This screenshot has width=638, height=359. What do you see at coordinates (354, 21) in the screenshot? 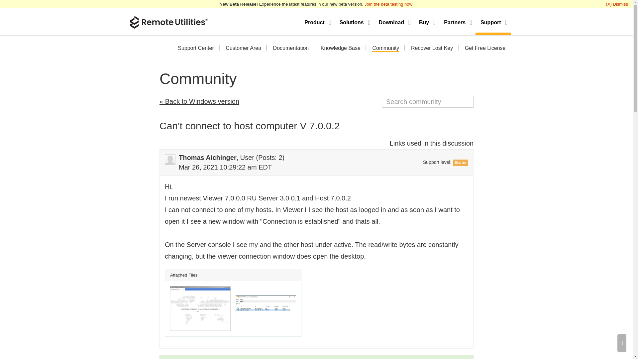
I see `Solutions` at bounding box center [354, 21].